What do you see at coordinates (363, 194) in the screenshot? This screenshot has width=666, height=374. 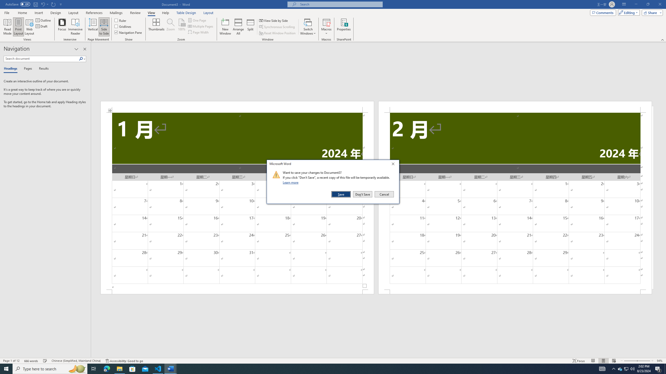 I see `Don't Save` at bounding box center [363, 194].